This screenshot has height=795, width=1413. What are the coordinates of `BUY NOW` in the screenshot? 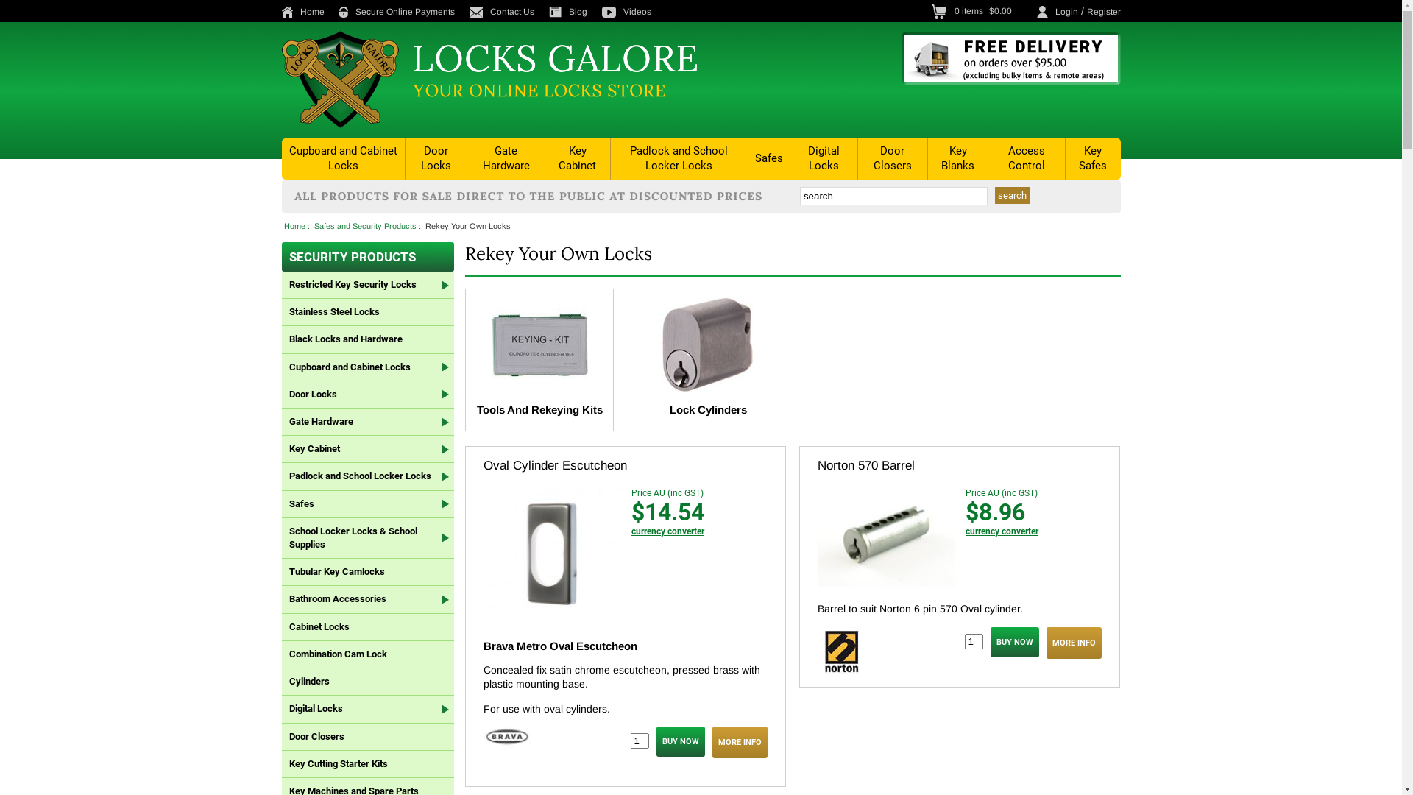 It's located at (681, 742).